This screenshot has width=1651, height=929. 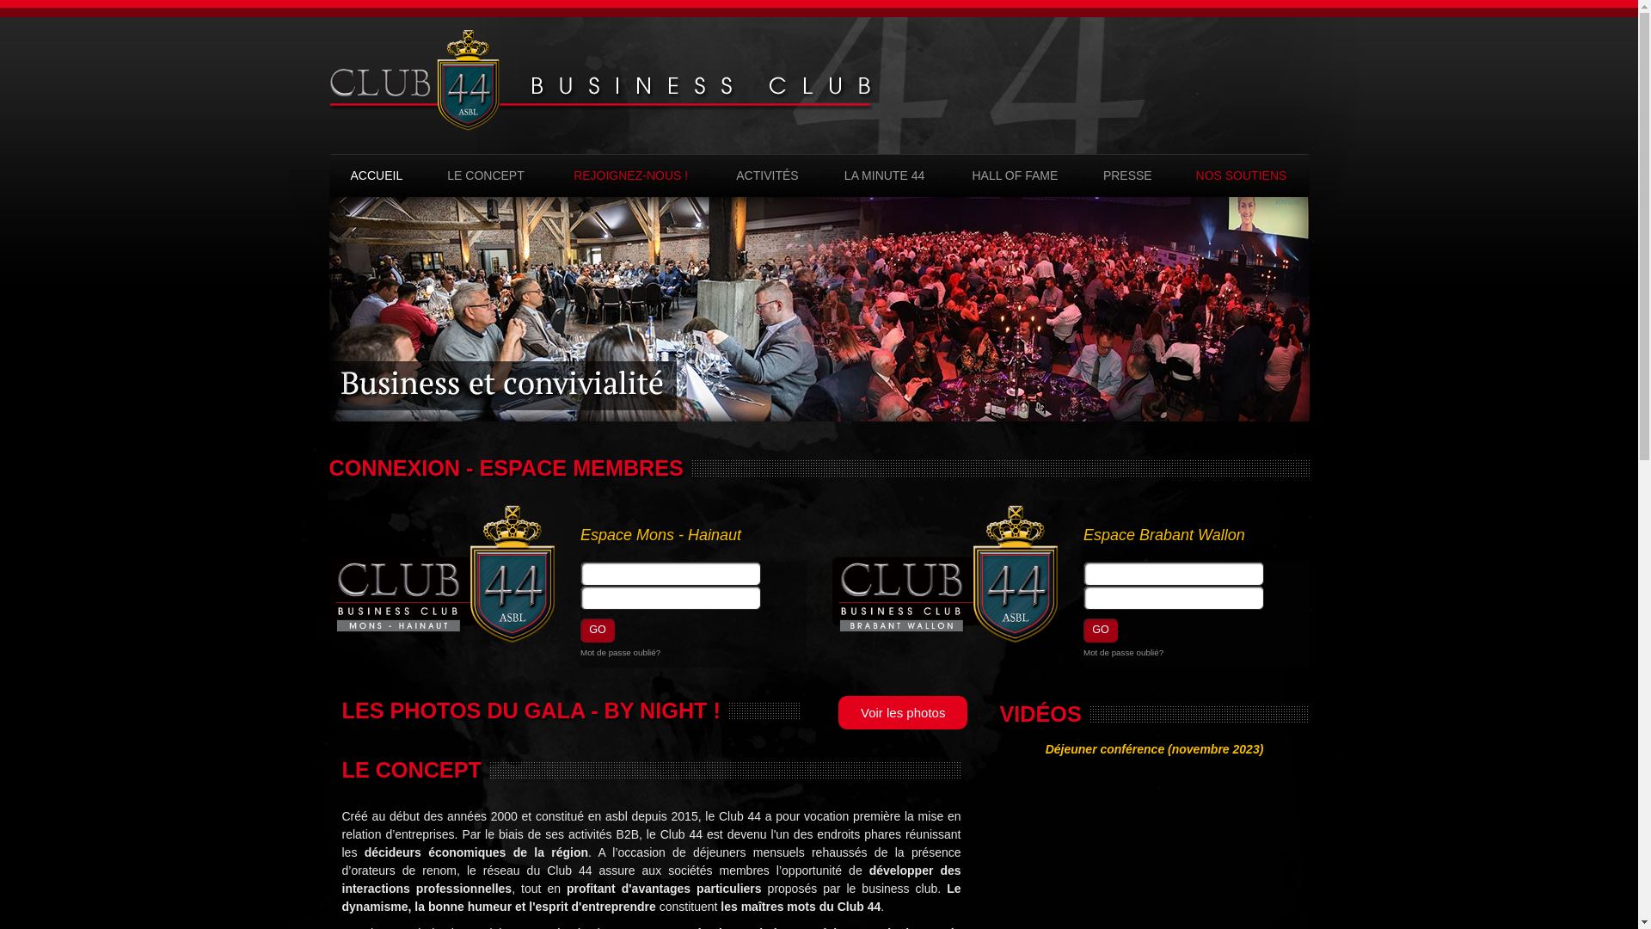 I want to click on Club 44 - Brabant Wallon, so click(x=946, y=575).